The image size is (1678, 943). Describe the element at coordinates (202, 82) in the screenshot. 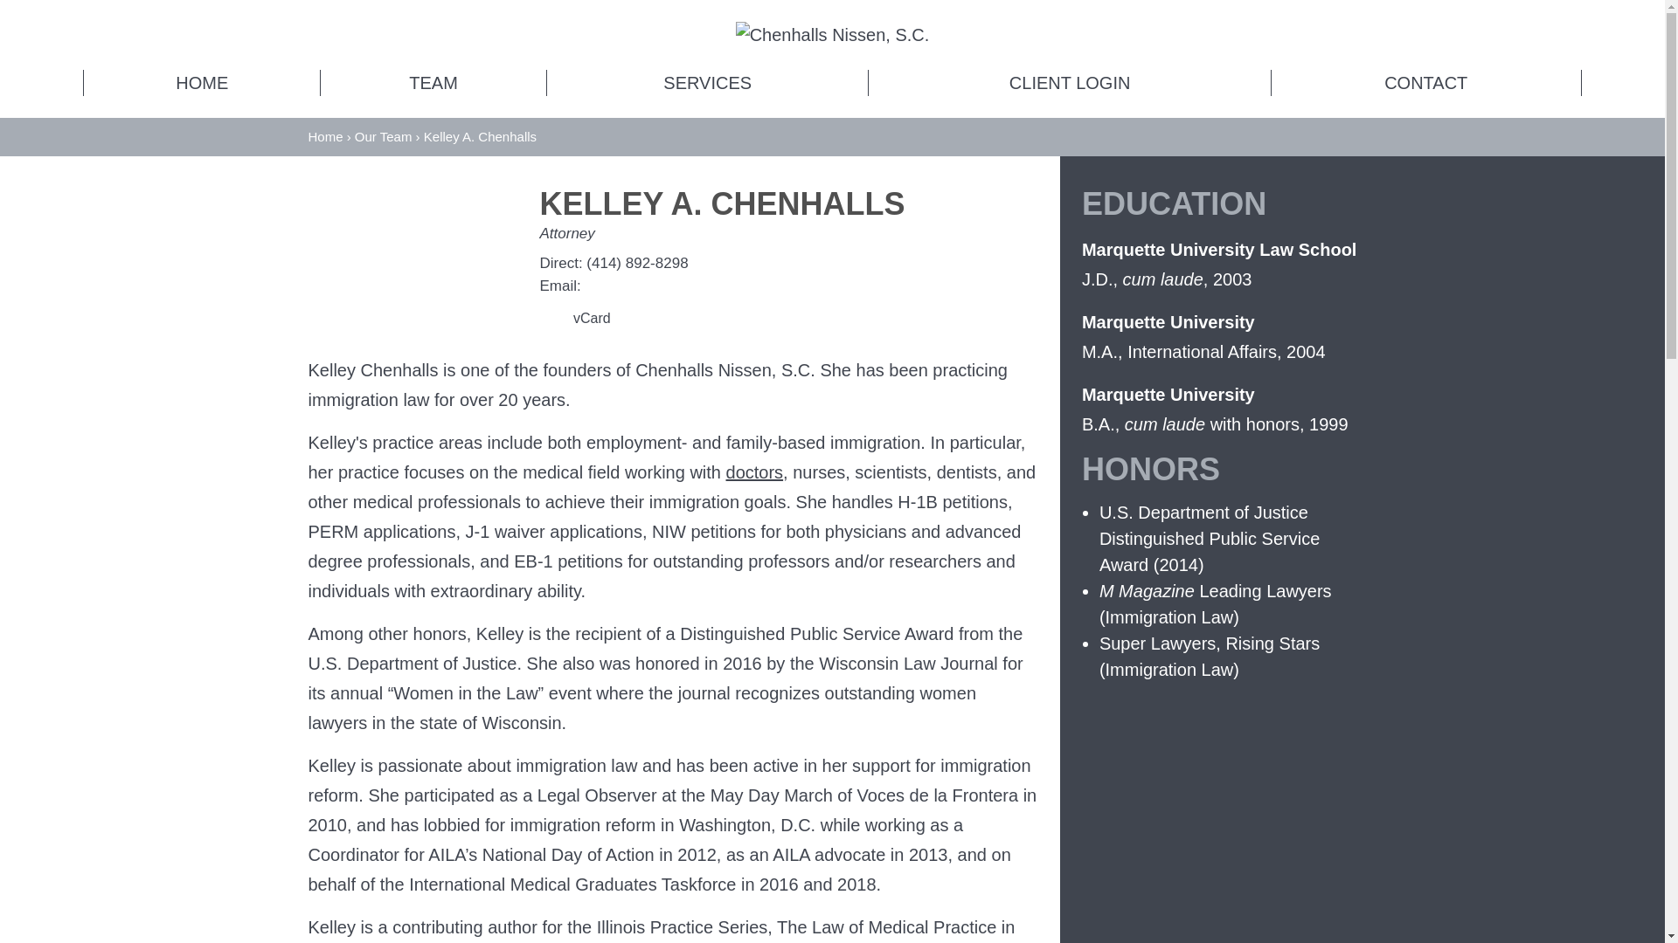

I see `HOME` at that location.